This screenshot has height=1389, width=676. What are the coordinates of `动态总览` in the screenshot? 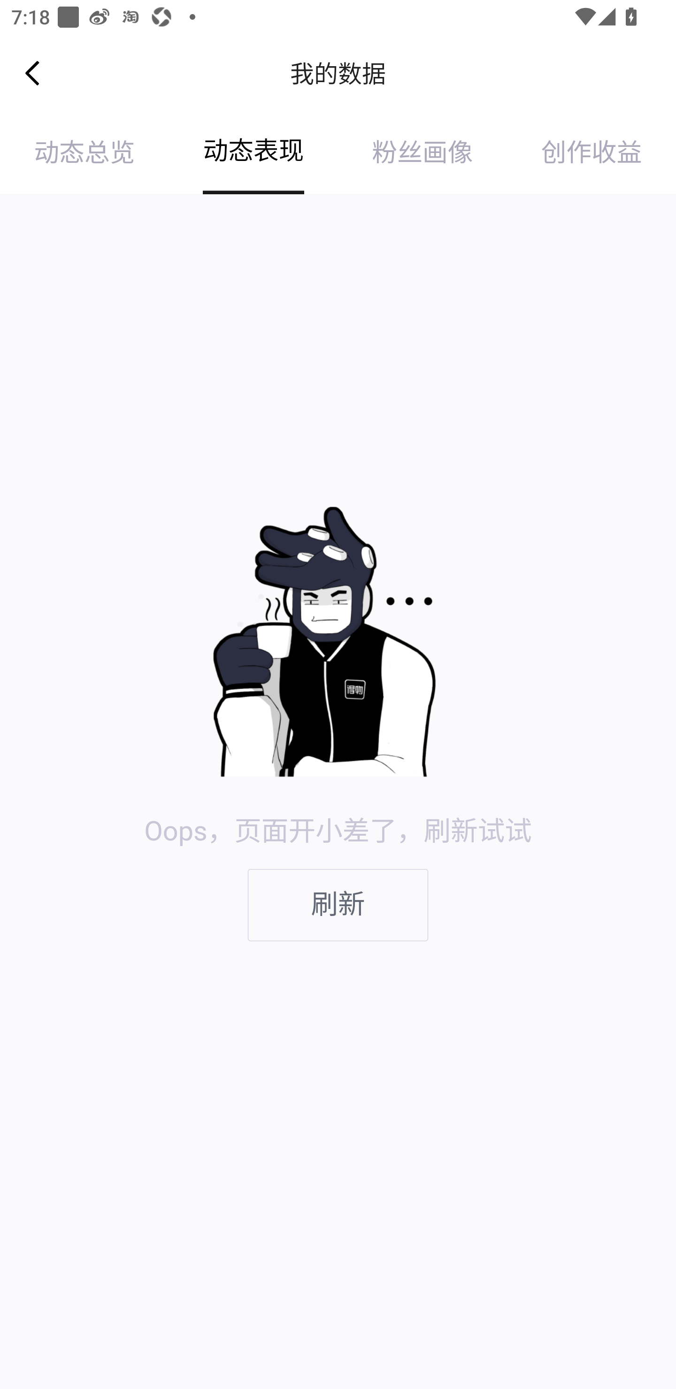 It's located at (84, 153).